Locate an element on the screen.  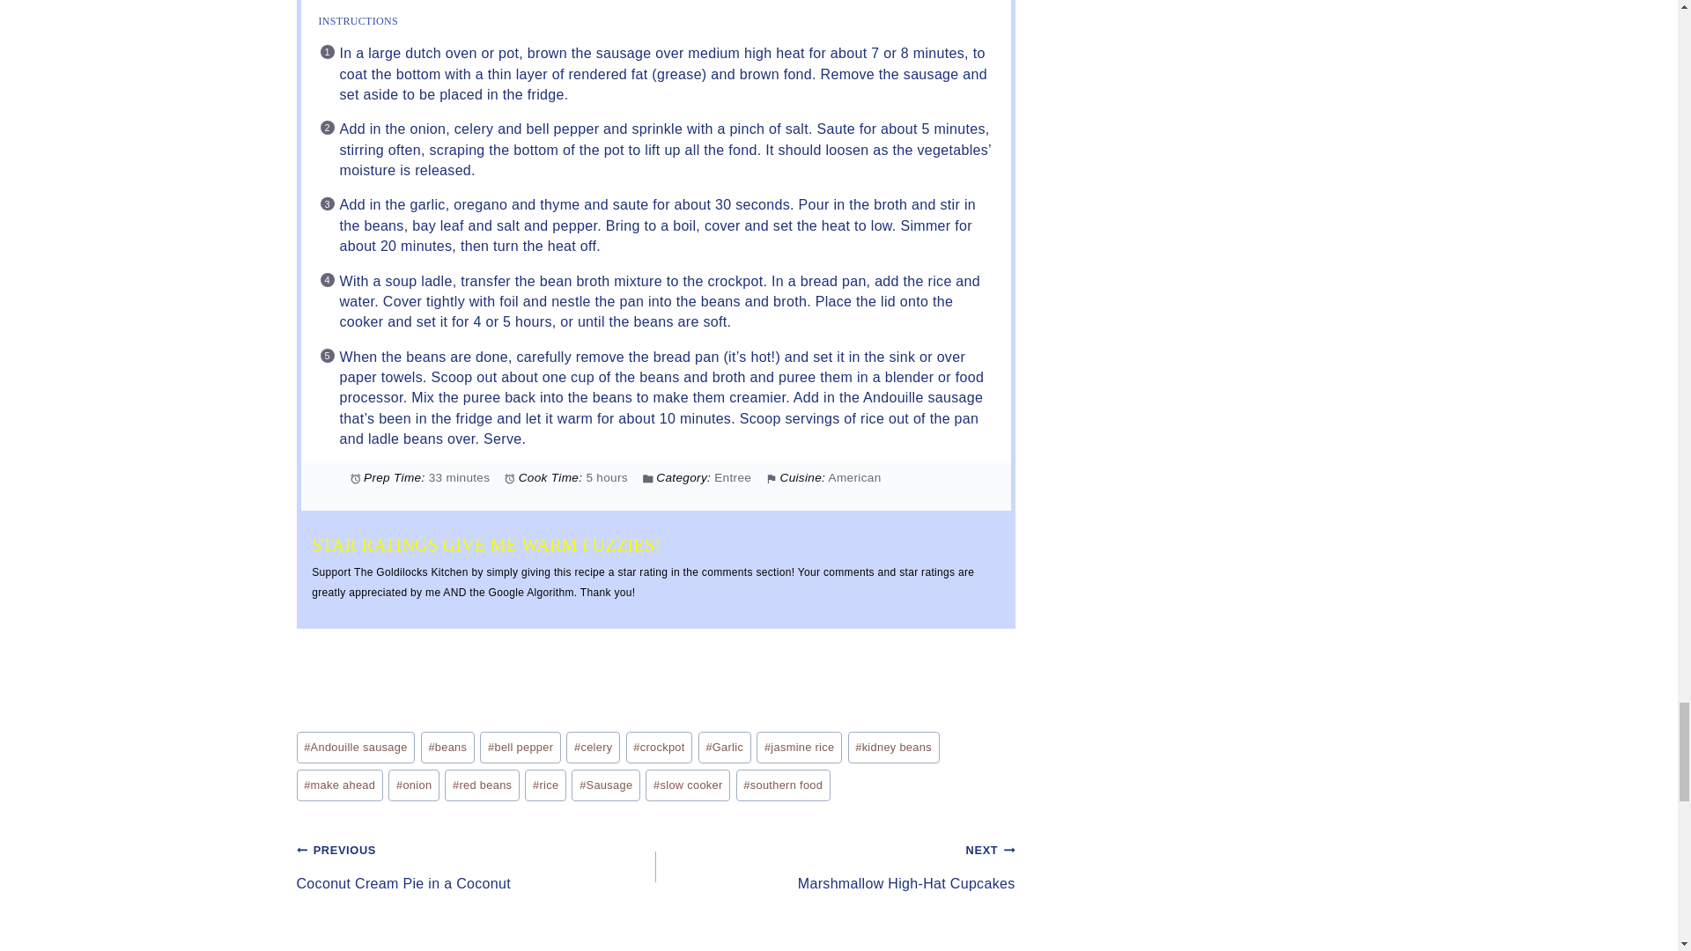
bell pepper is located at coordinates (521, 748).